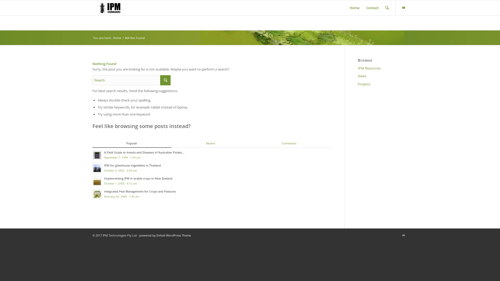 The image size is (500, 281). I want to click on Home, so click(355, 8).